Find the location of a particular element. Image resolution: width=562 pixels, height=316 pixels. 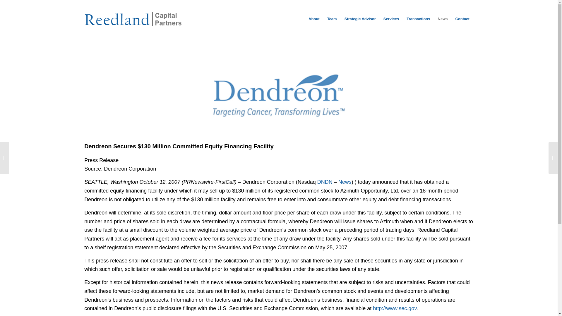

DNDN is located at coordinates (325, 182).